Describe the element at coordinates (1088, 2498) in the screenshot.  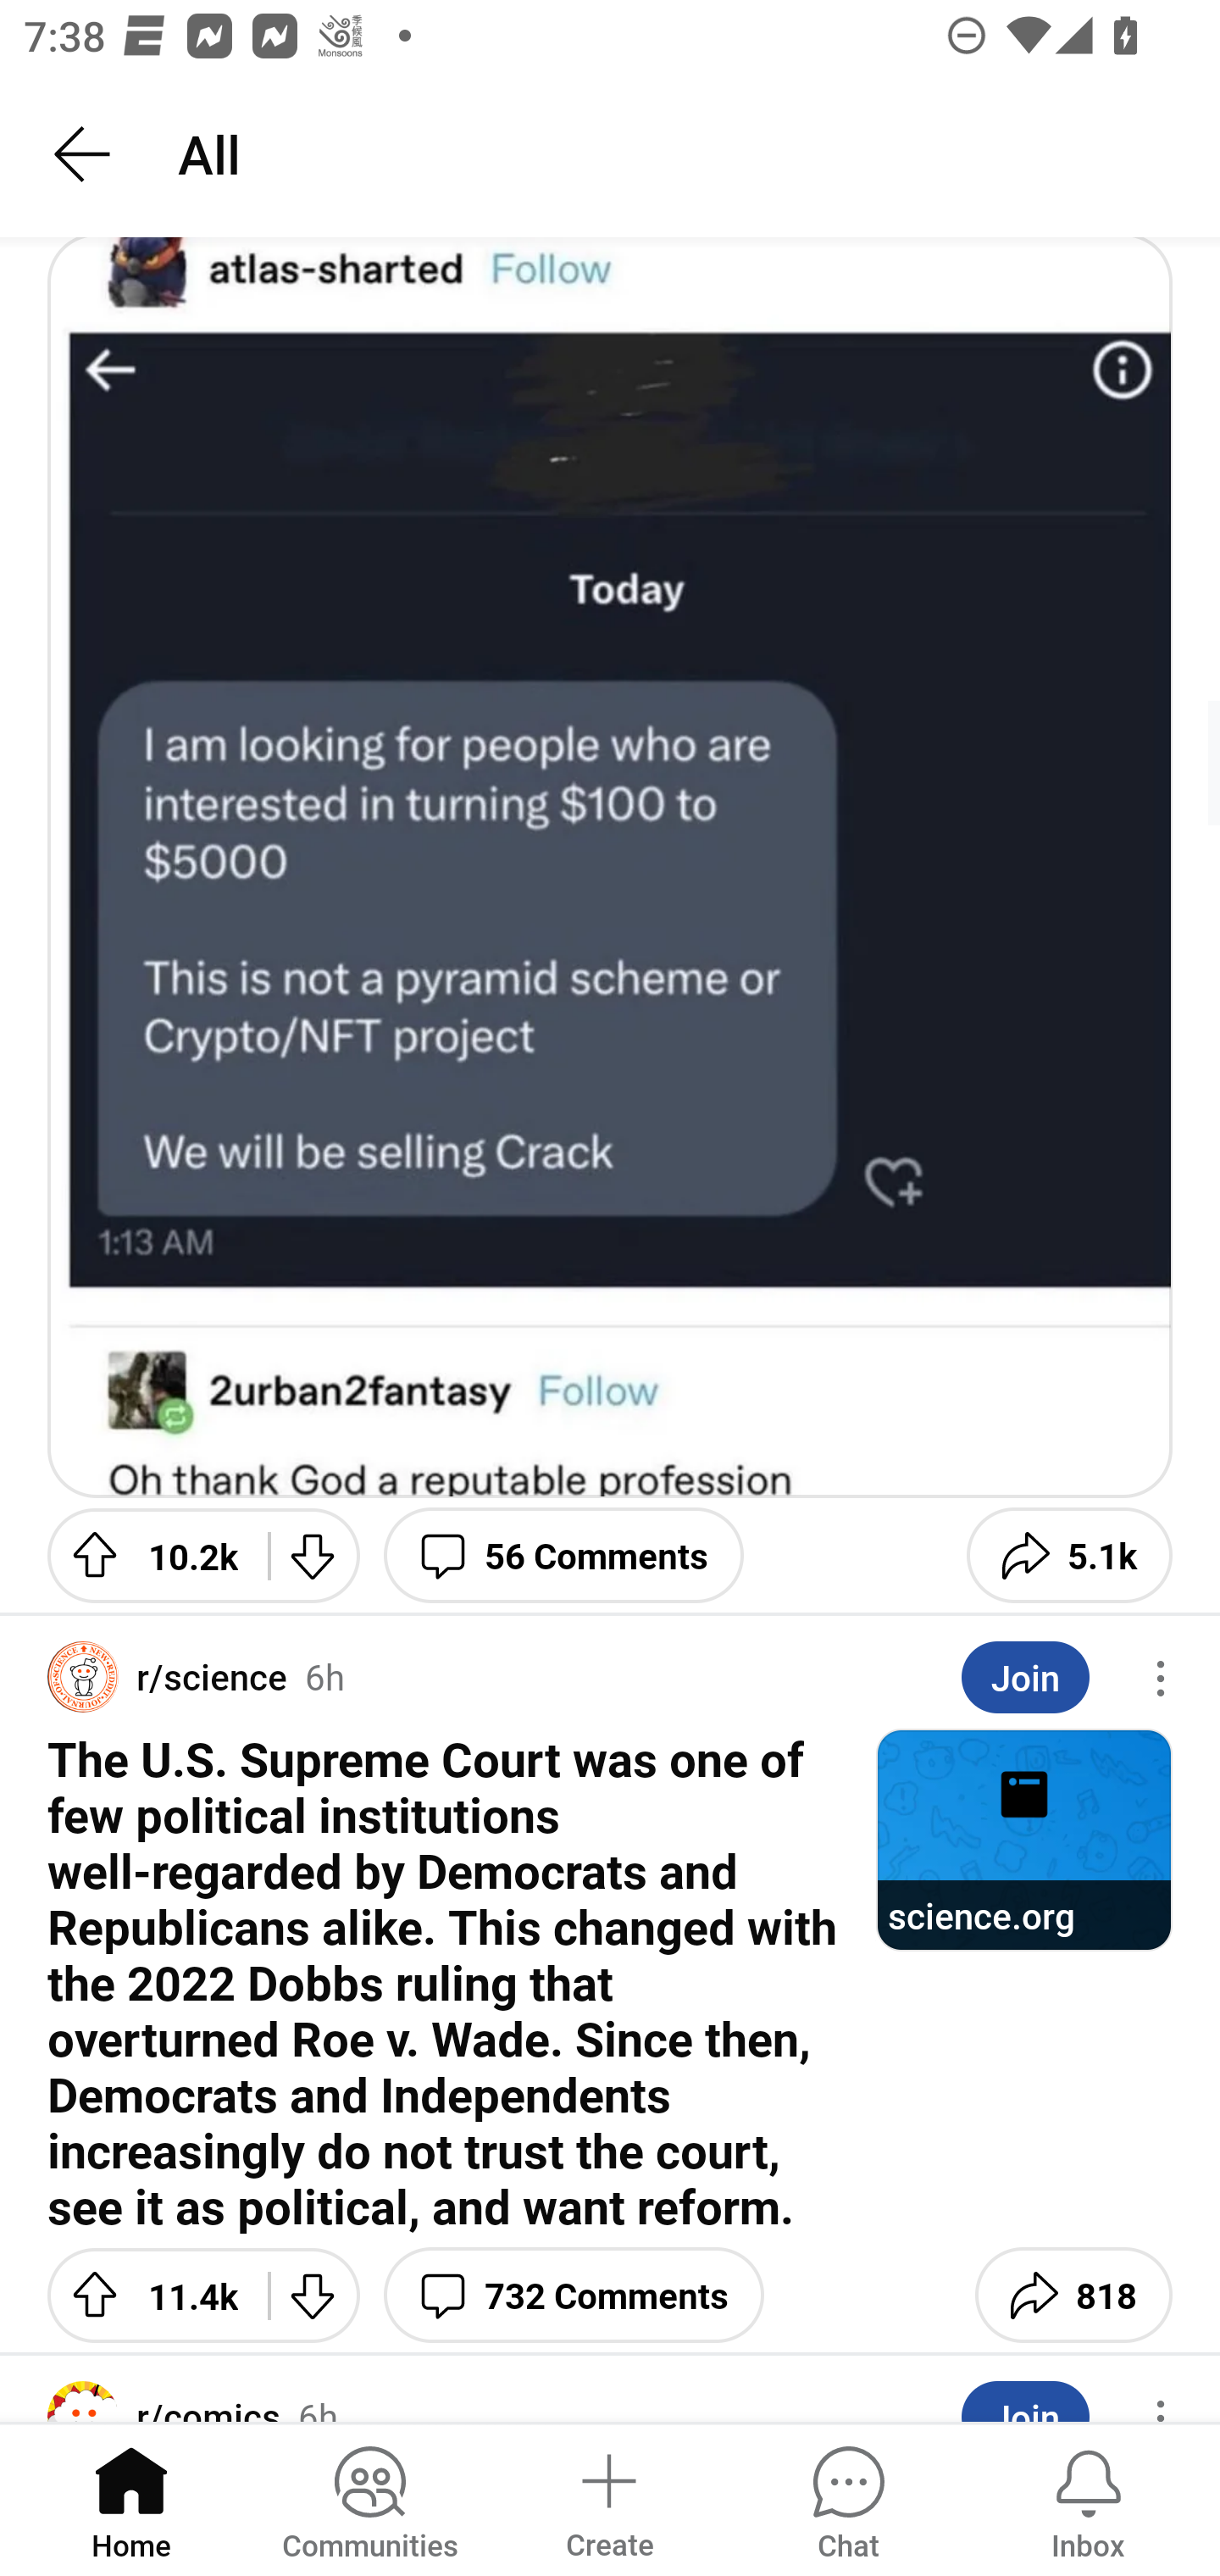
I see `Inbox` at that location.